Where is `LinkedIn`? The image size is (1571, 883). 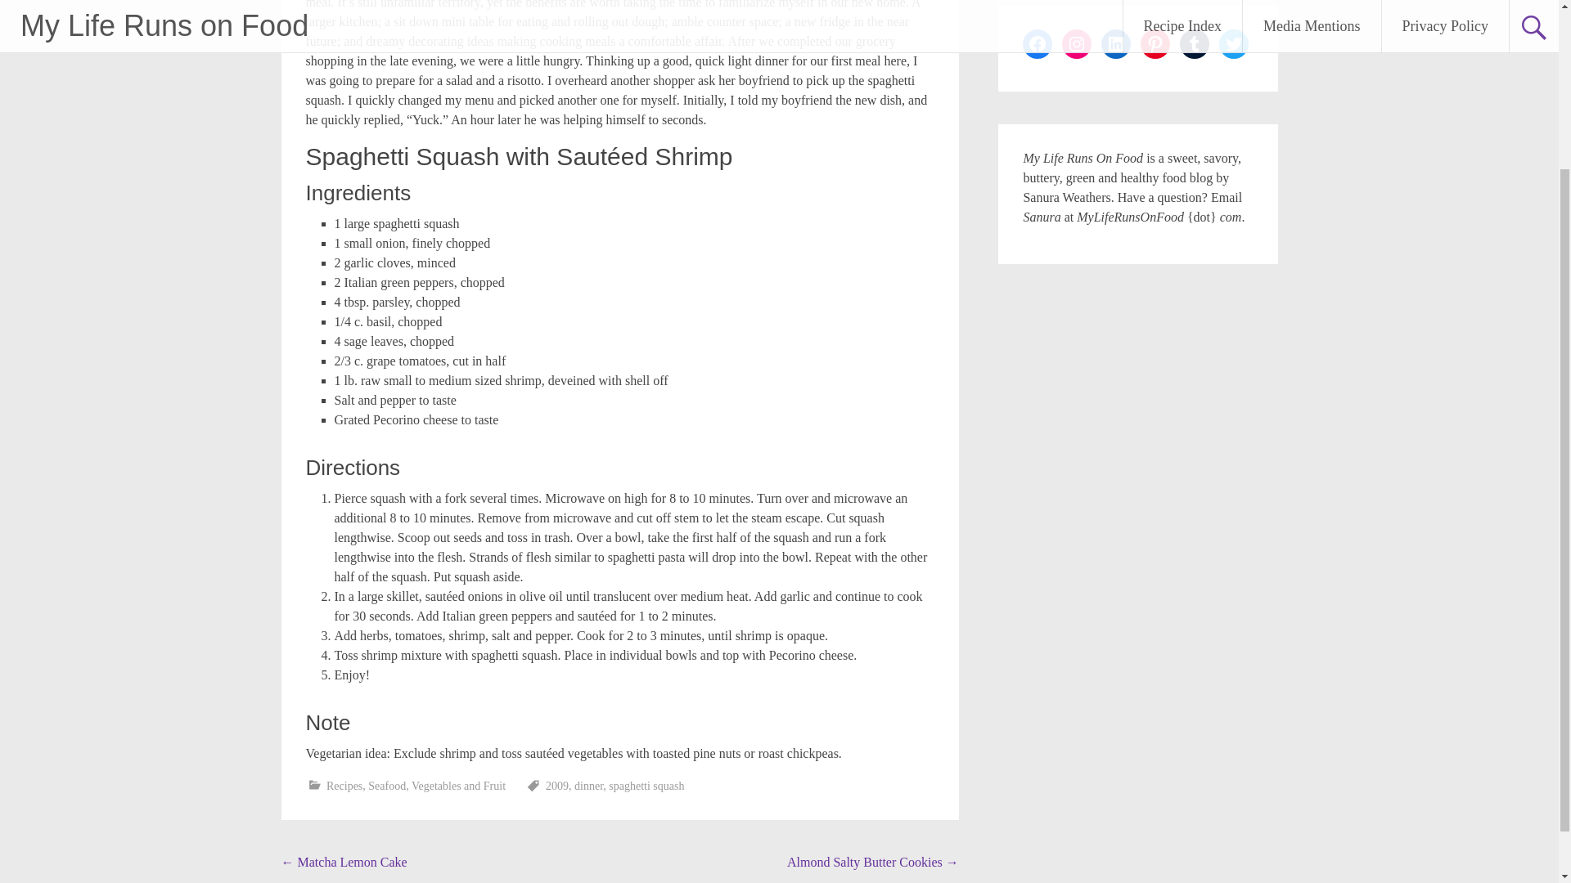 LinkedIn is located at coordinates (1116, 44).